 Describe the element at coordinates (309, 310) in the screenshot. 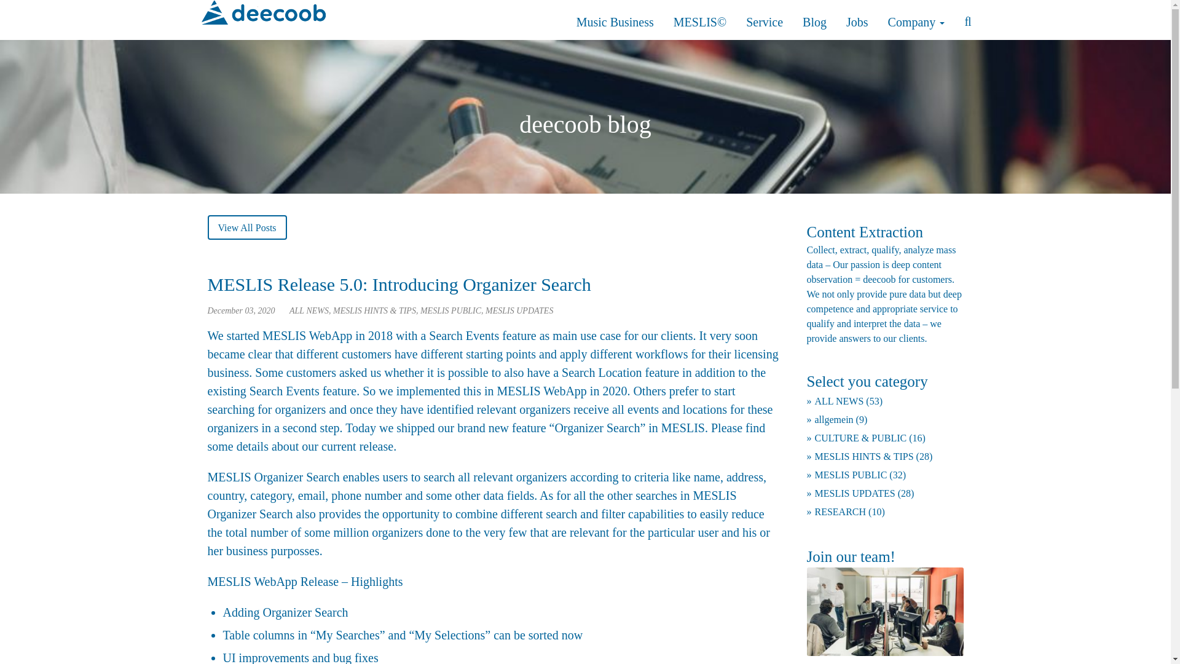

I see `ALL NEWS` at that location.